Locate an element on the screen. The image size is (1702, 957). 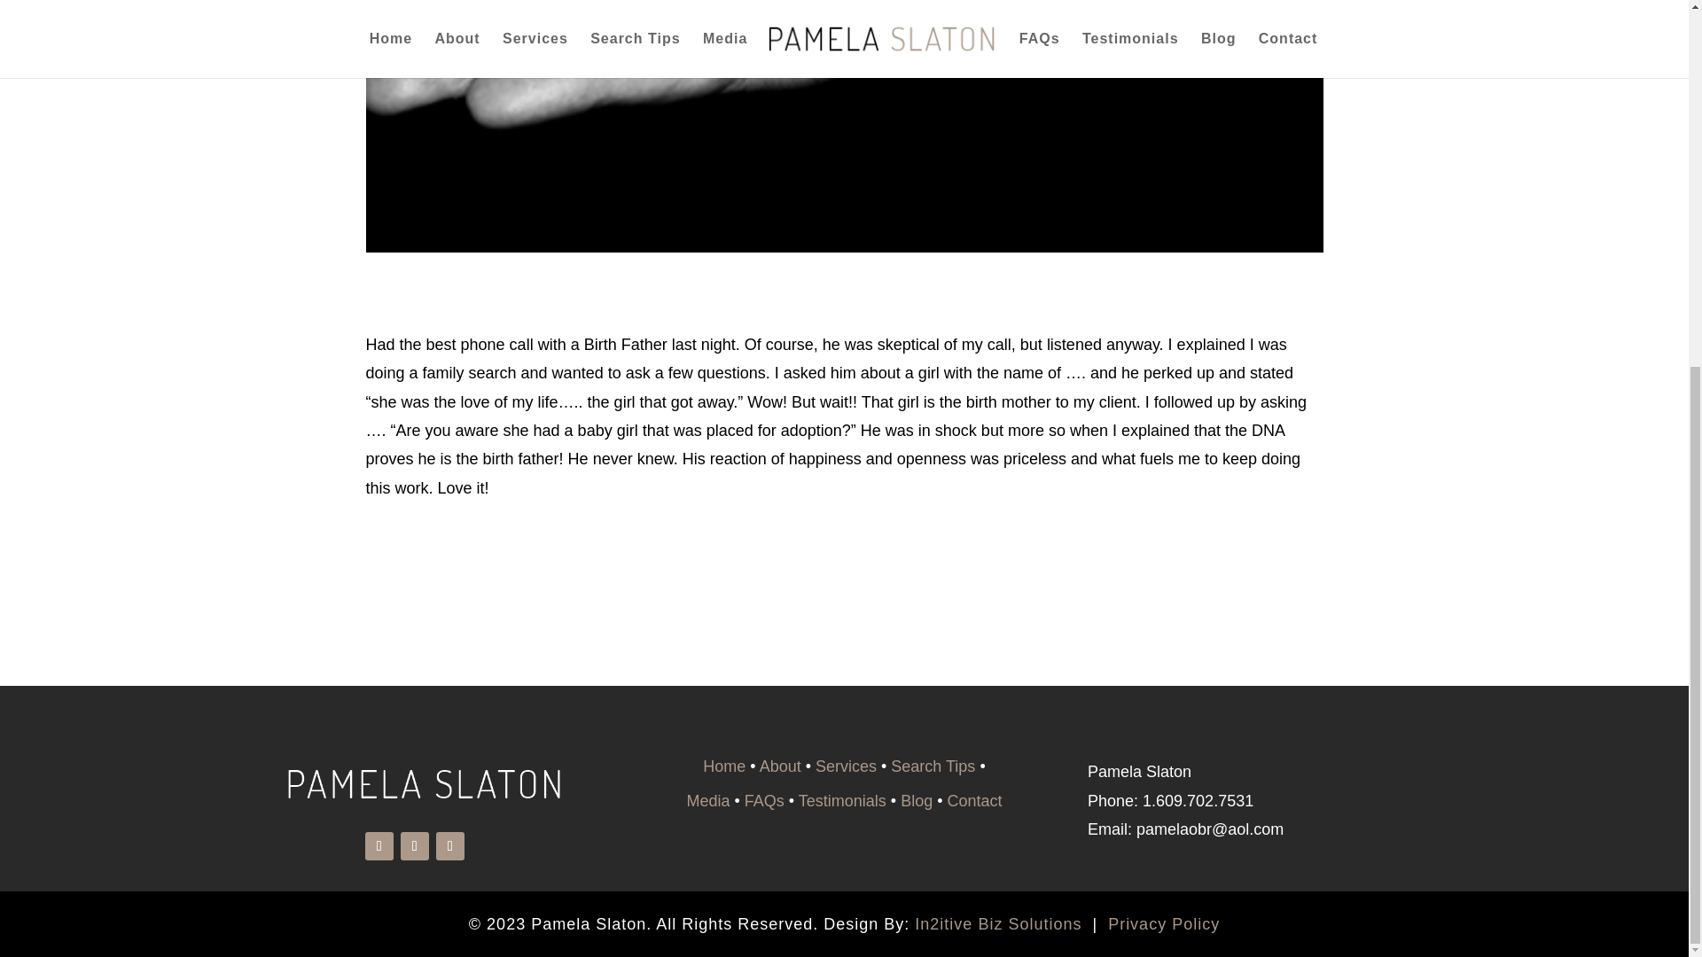
Pamela-Slaton-Logo-copy-All-White-1 is located at coordinates (463, 792).